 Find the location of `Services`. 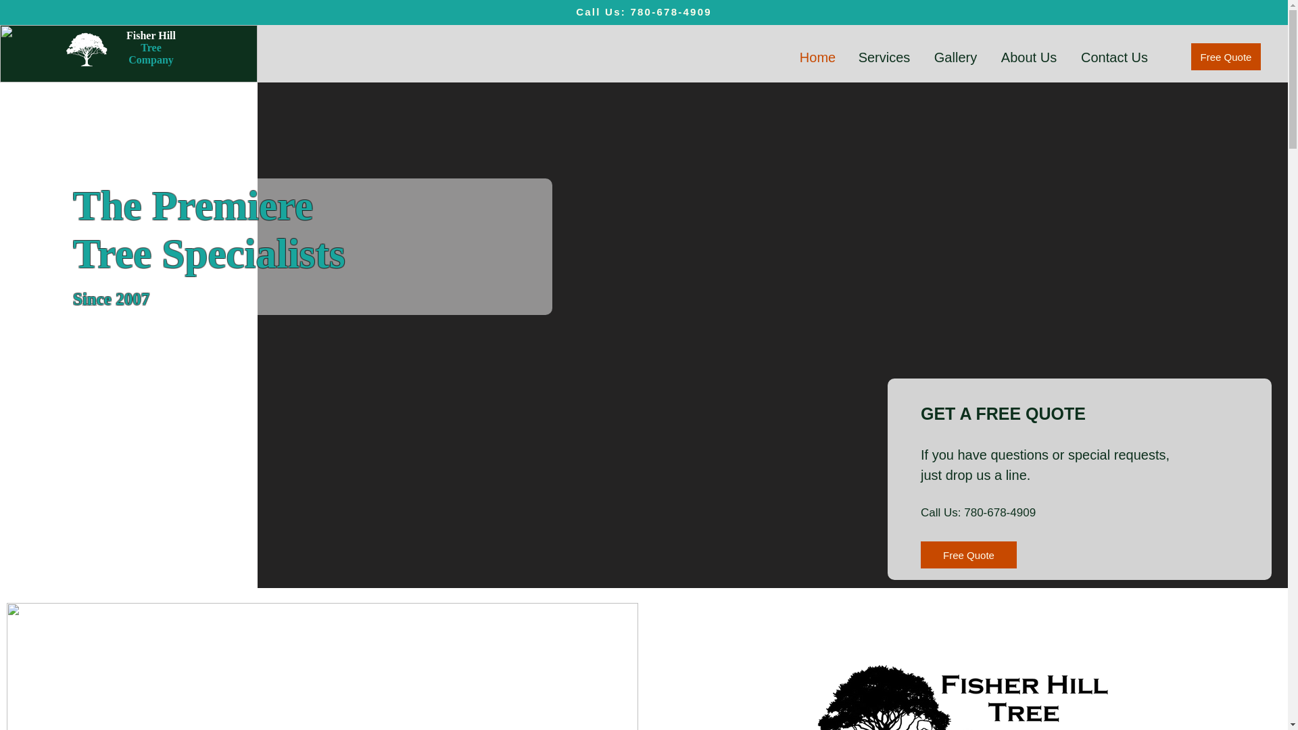

Services is located at coordinates (884, 57).